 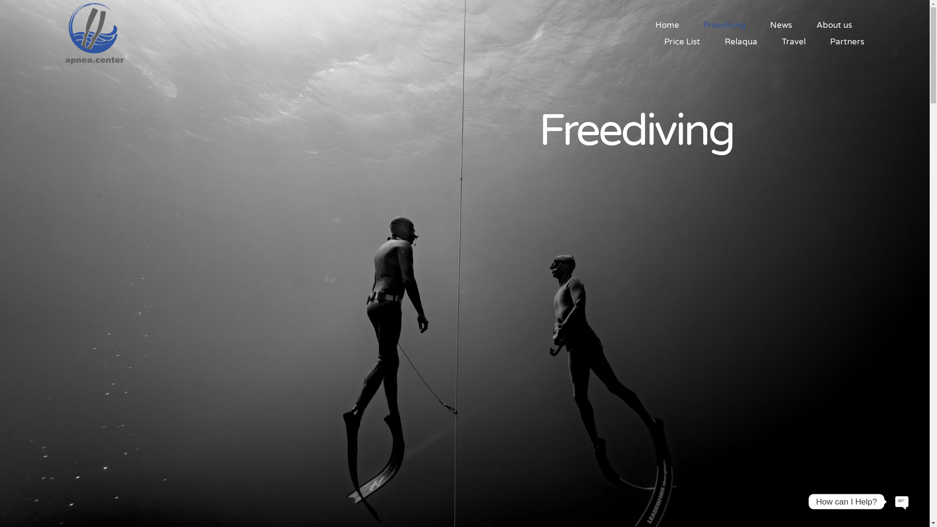 What do you see at coordinates (668, 25) in the screenshot?
I see `Home` at bounding box center [668, 25].